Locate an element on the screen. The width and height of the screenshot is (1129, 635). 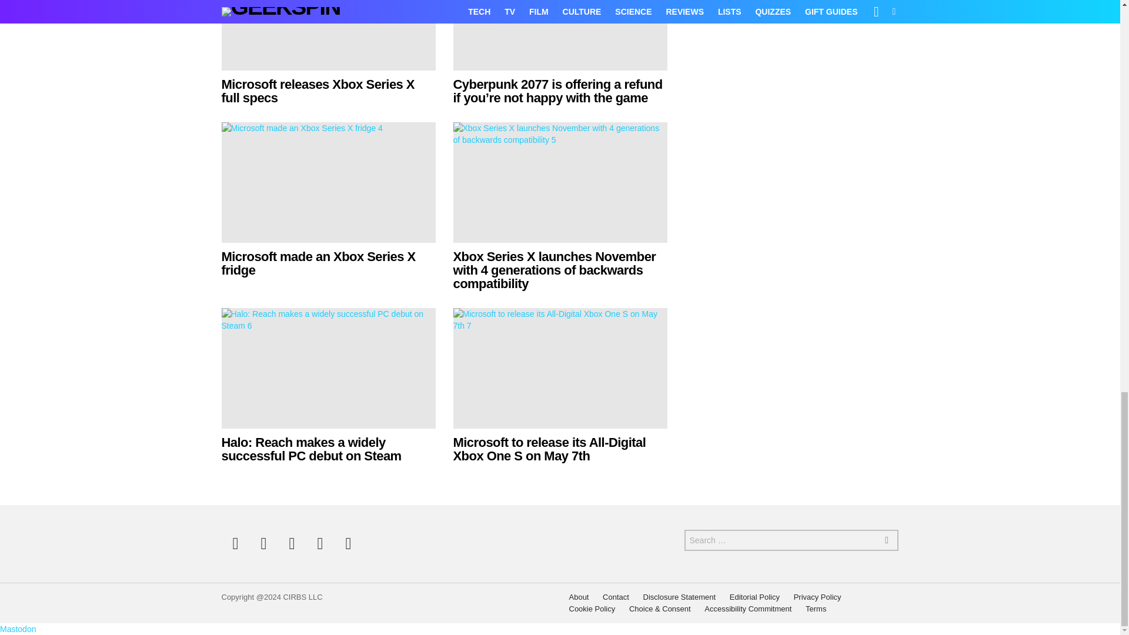
Twitter is located at coordinates (263, 543).